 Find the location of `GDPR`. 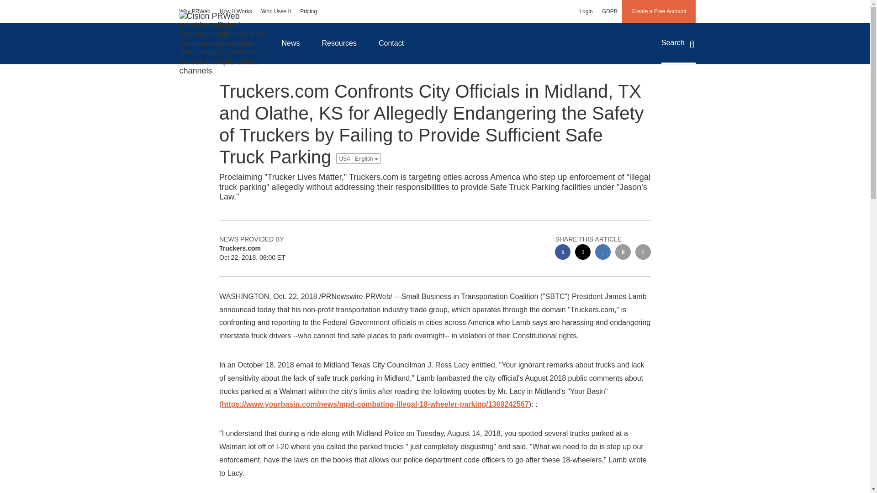

GDPR is located at coordinates (610, 11).